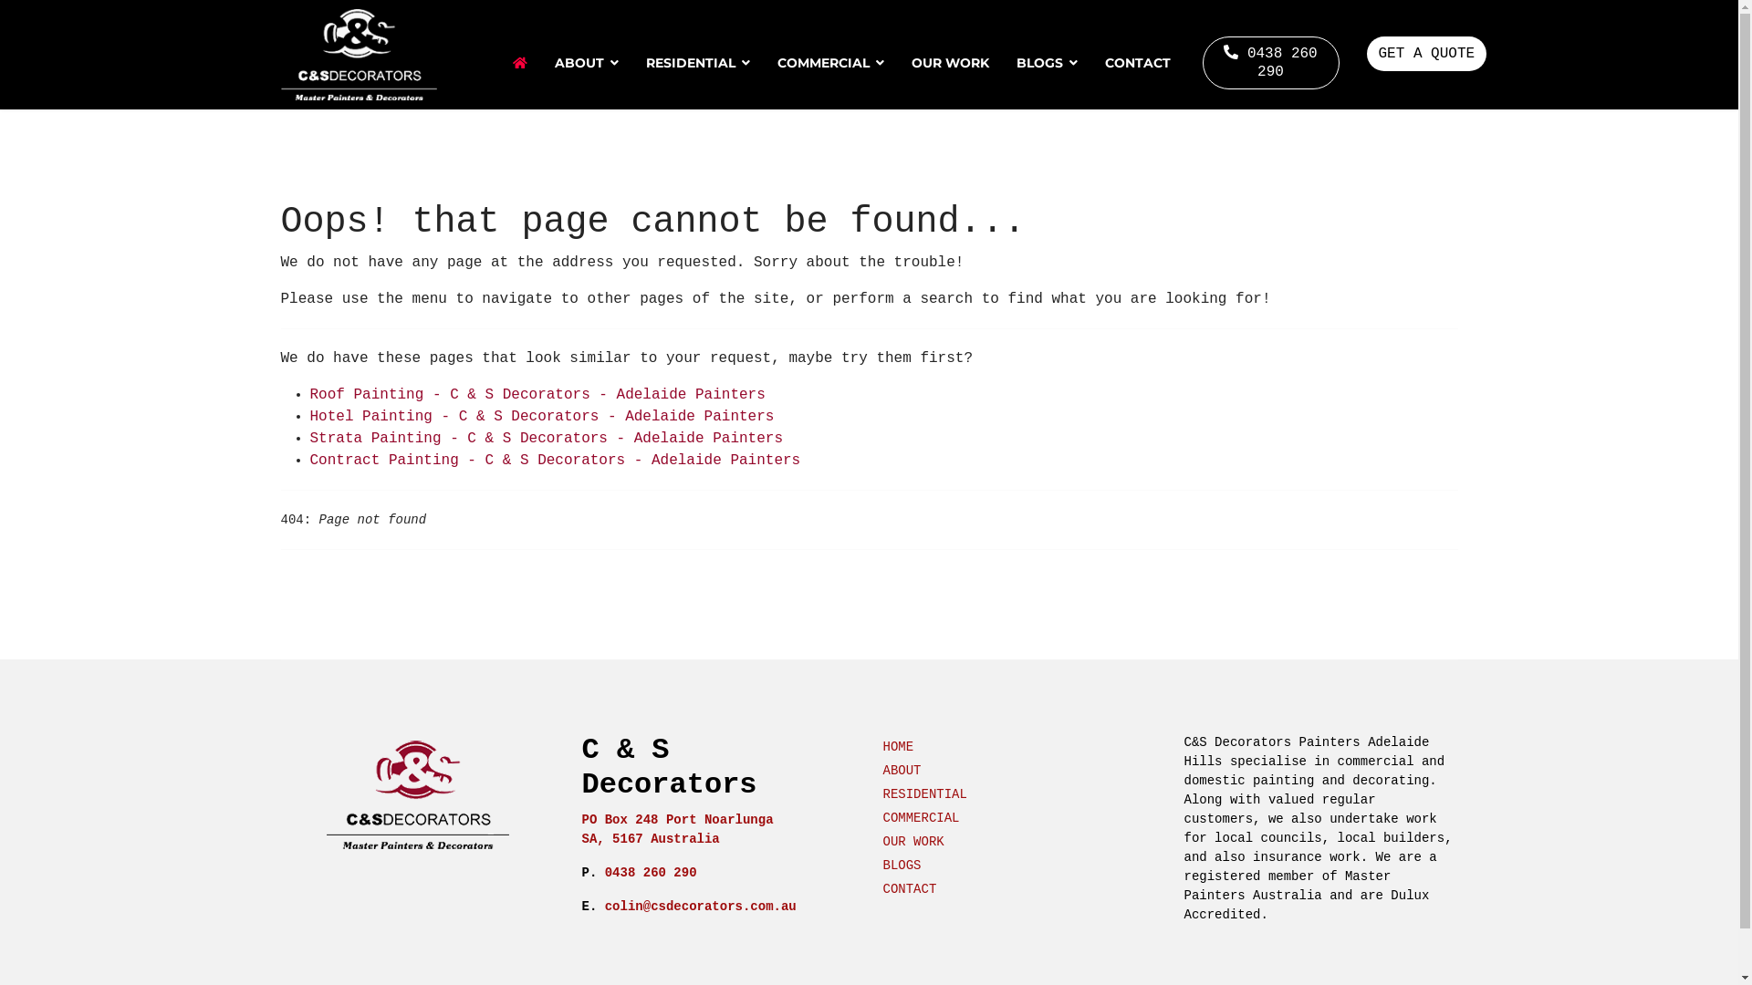  I want to click on ABOUT, so click(925, 772).